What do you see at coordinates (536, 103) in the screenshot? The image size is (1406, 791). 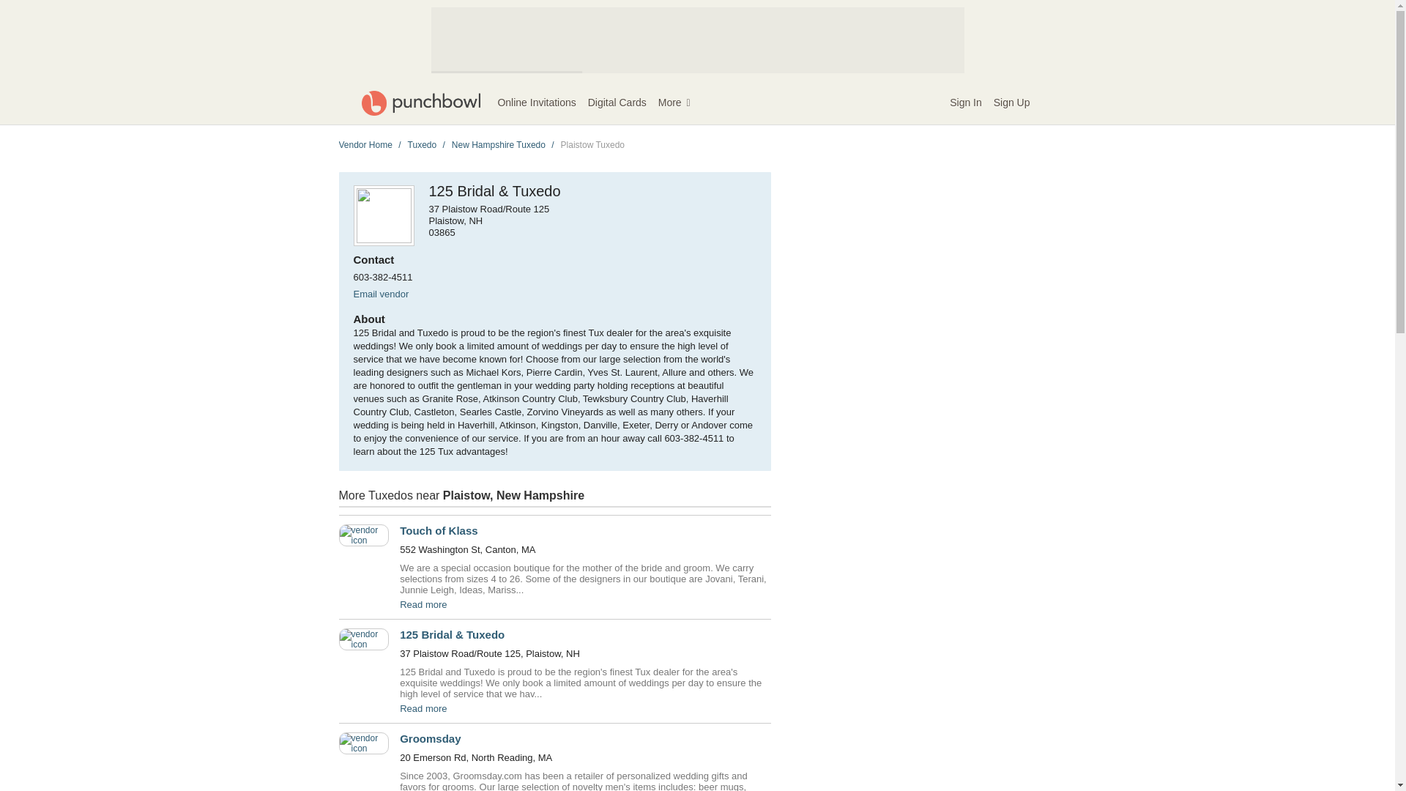 I see `Online Invitations` at bounding box center [536, 103].